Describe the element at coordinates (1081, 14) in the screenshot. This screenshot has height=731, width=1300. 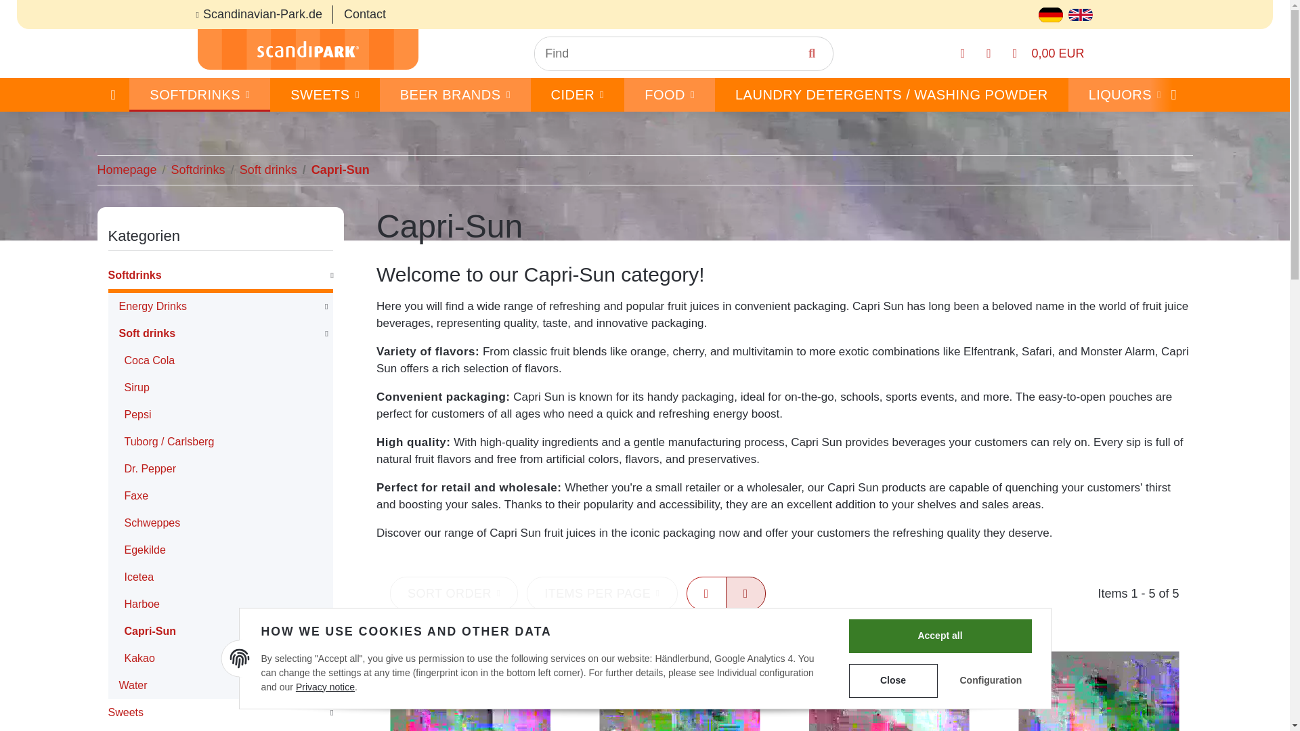
I see `Switch to english shop` at that location.